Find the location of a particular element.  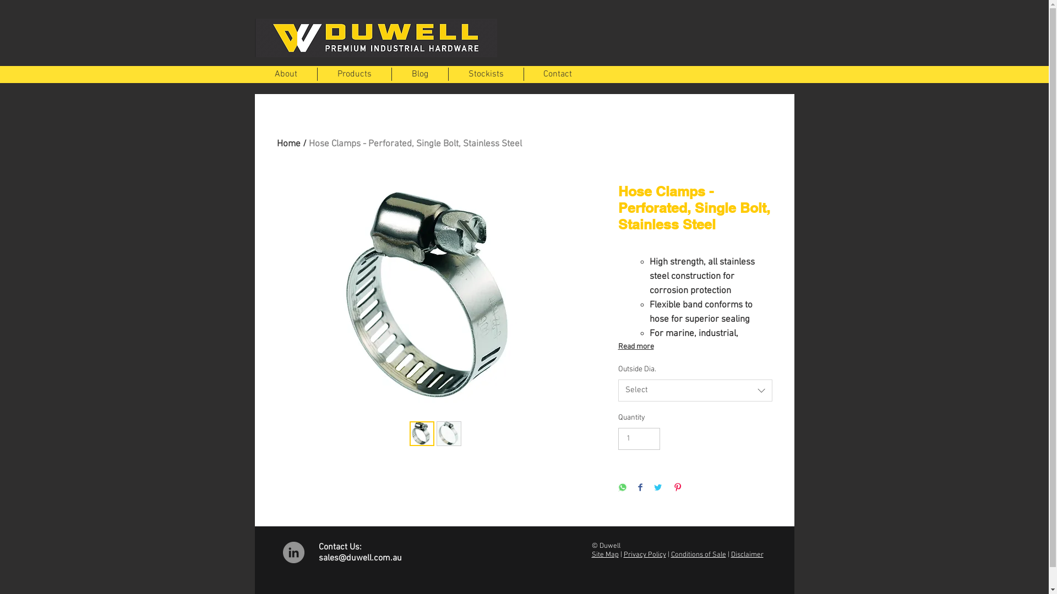

Site Search is located at coordinates (658, 44).